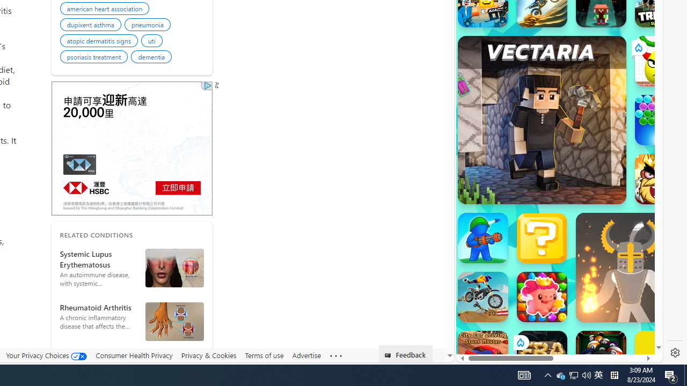 This screenshot has width=687, height=386. What do you see at coordinates (542, 356) in the screenshot?
I see `Era: Evolution Era: Evolution` at bounding box center [542, 356].